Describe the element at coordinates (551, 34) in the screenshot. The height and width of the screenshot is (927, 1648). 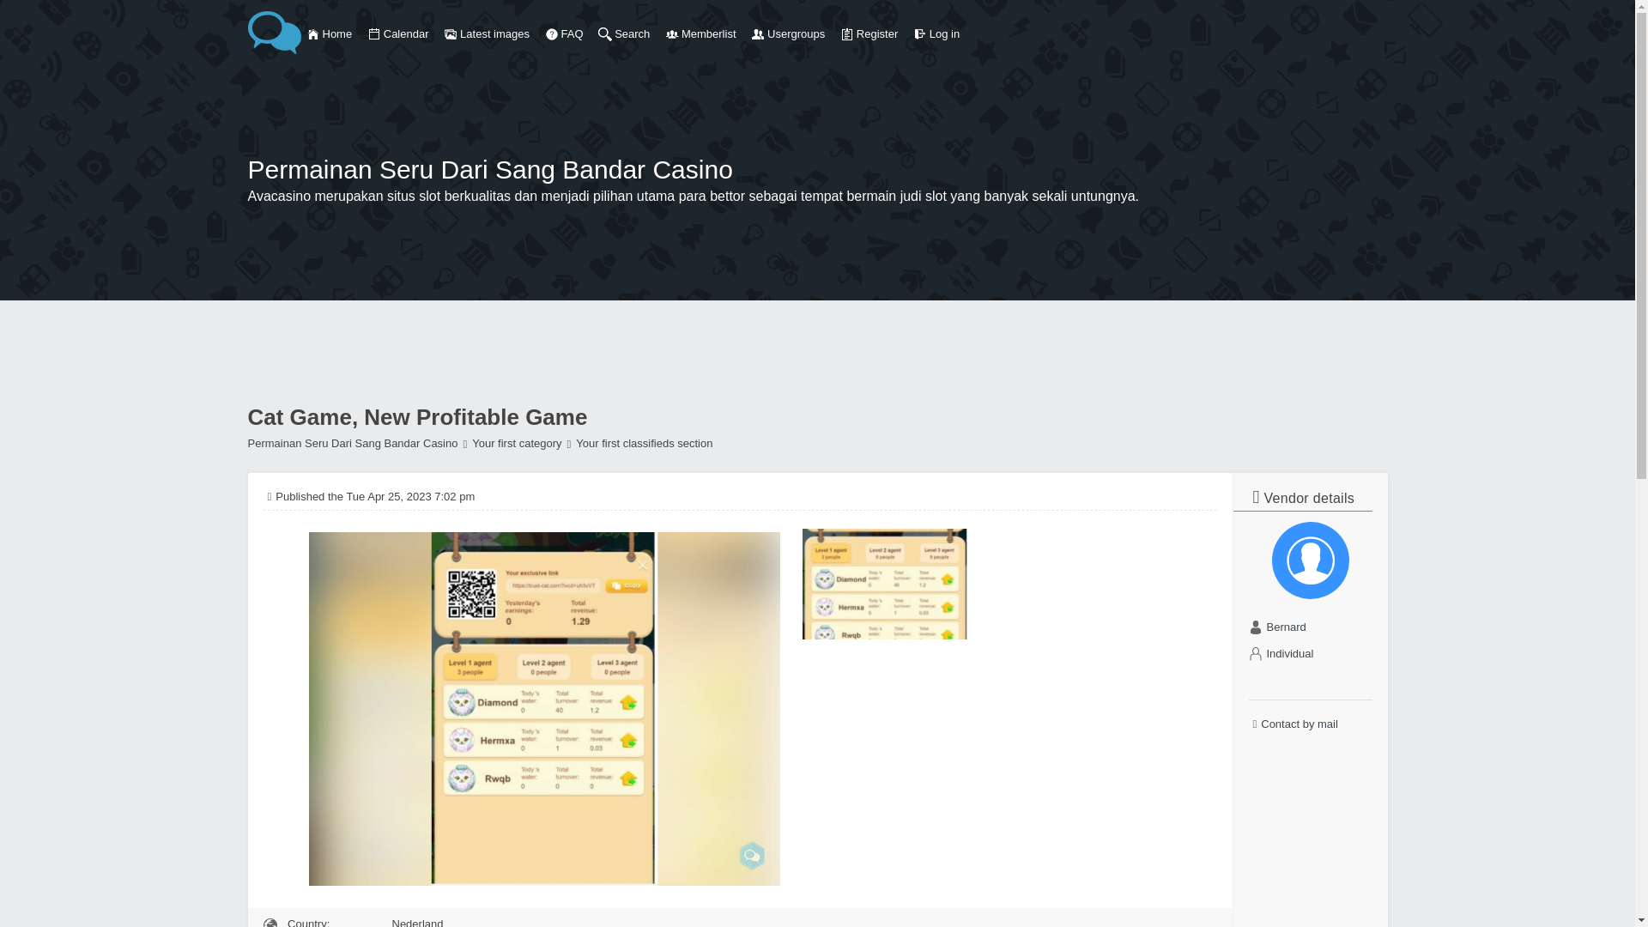
I see `FAQ` at that location.